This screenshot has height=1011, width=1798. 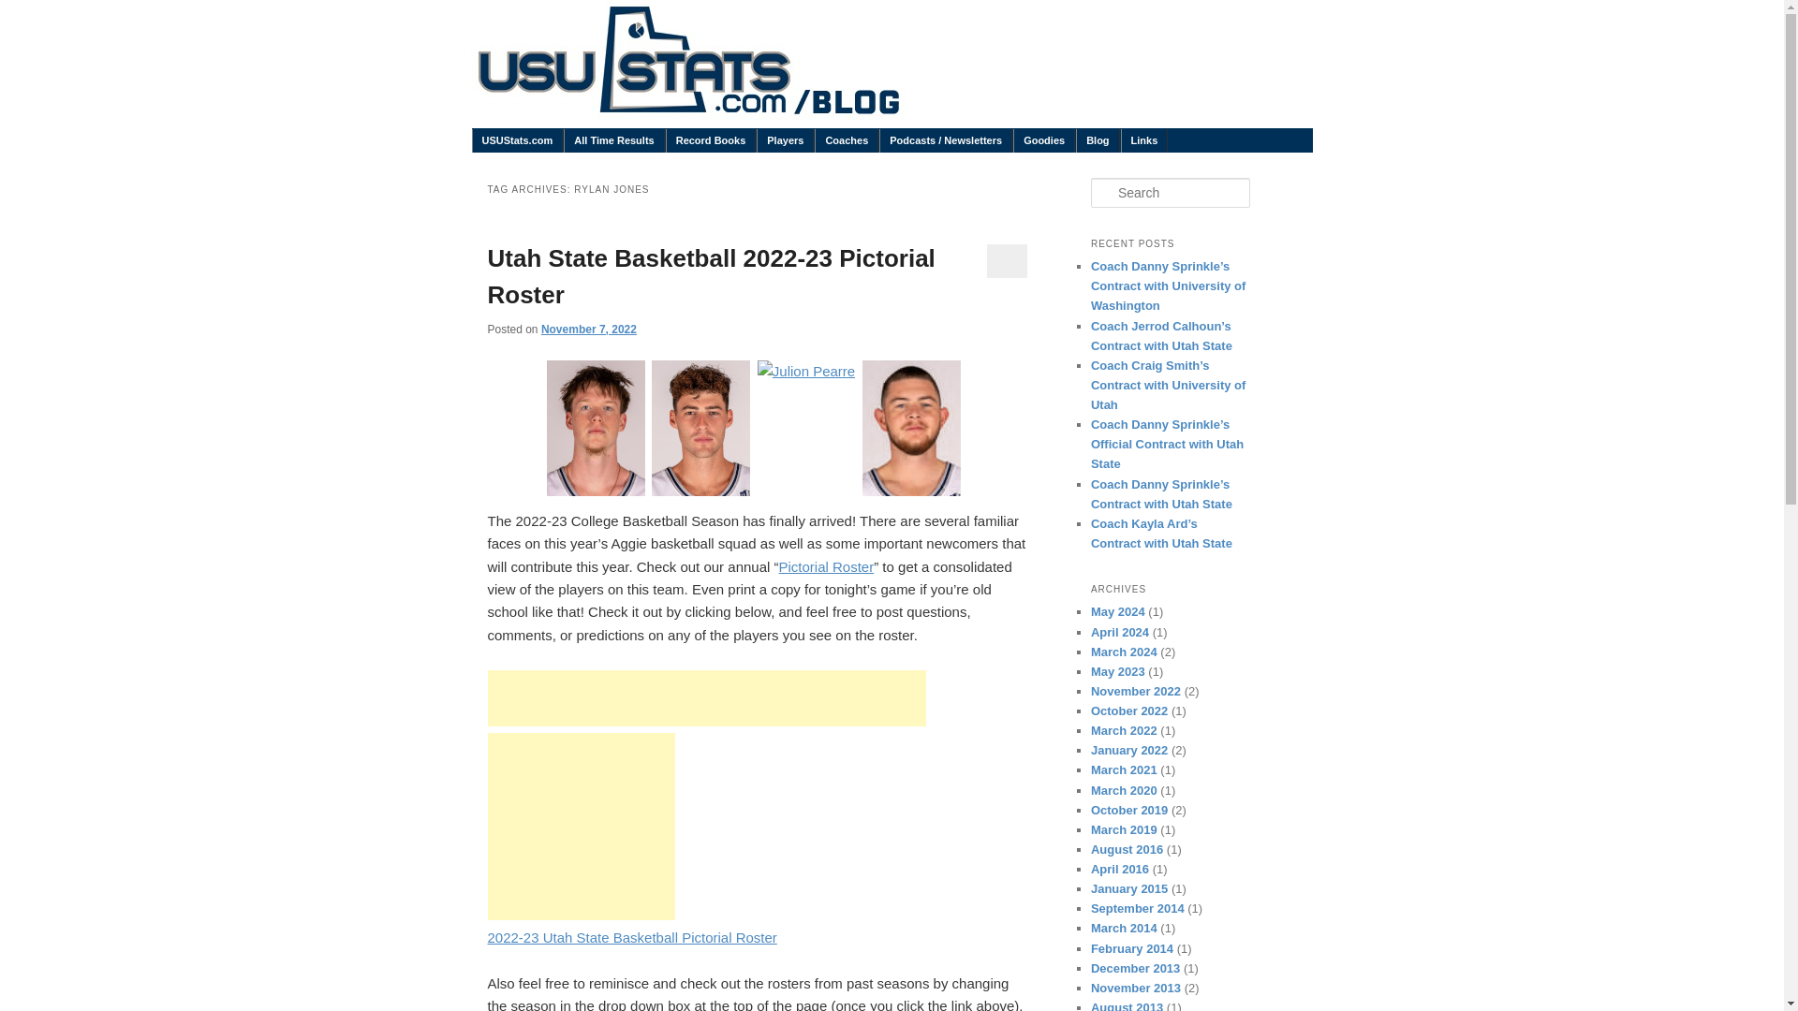 I want to click on Coaches, so click(x=847, y=140).